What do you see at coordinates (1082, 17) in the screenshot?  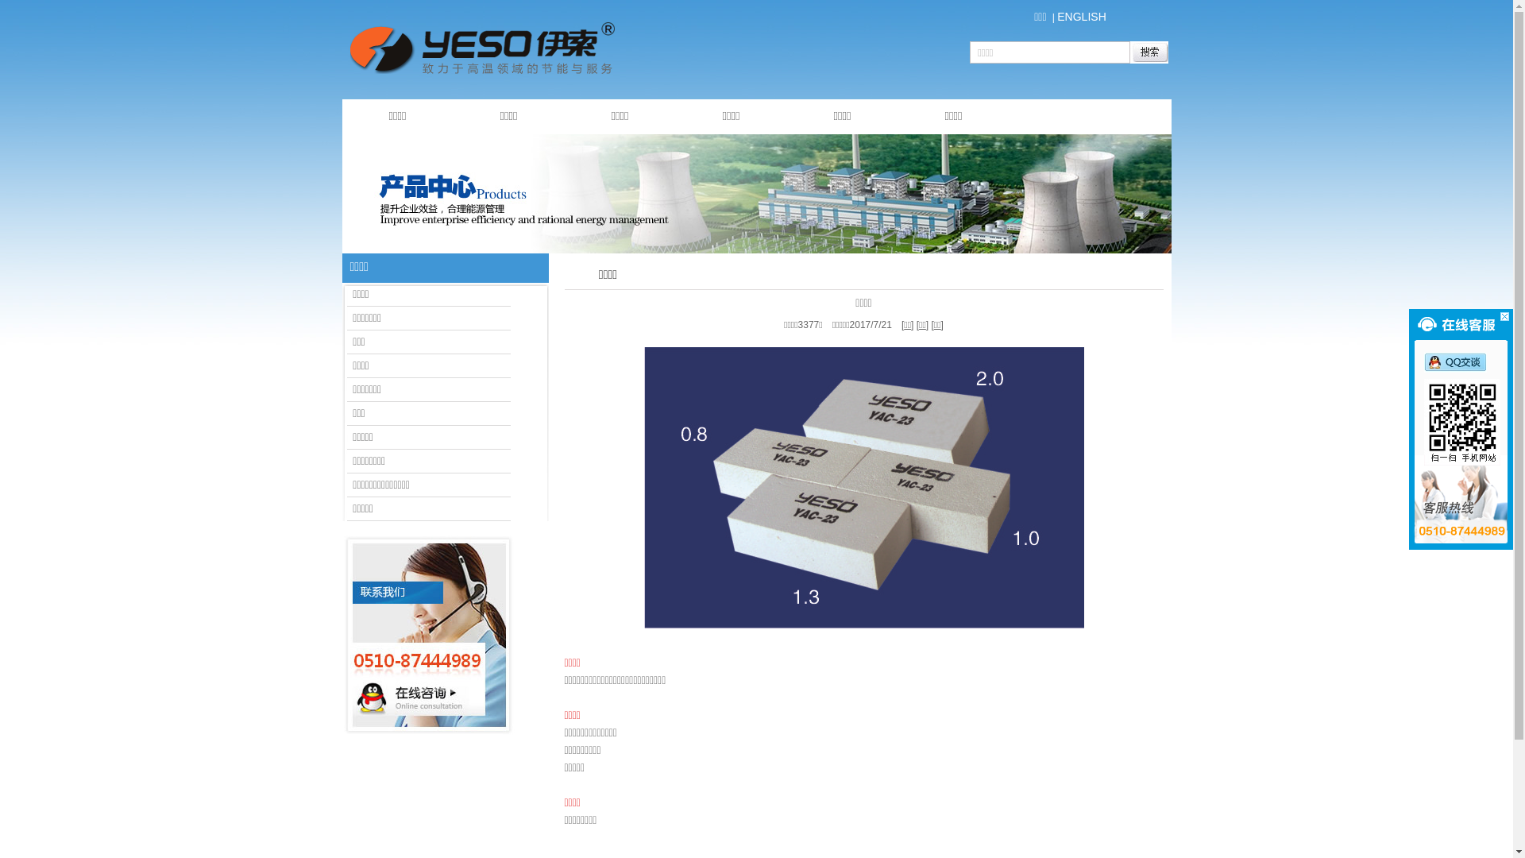 I see `ENGLISH` at bounding box center [1082, 17].